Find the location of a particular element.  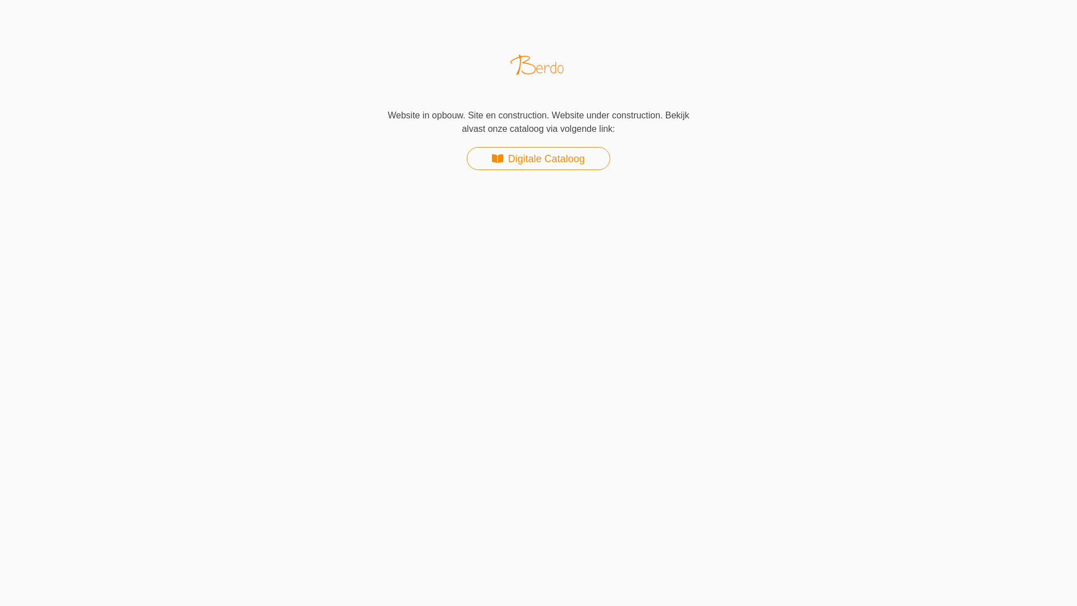

Digitale Cataloog is located at coordinates (538, 158).